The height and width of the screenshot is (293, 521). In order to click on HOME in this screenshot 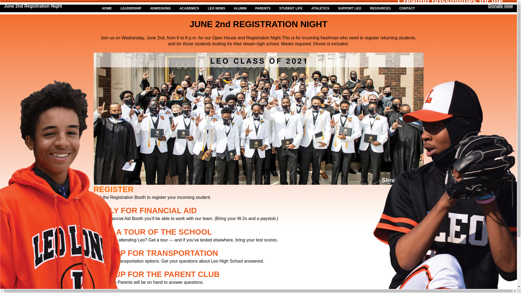, I will do `click(107, 8)`.